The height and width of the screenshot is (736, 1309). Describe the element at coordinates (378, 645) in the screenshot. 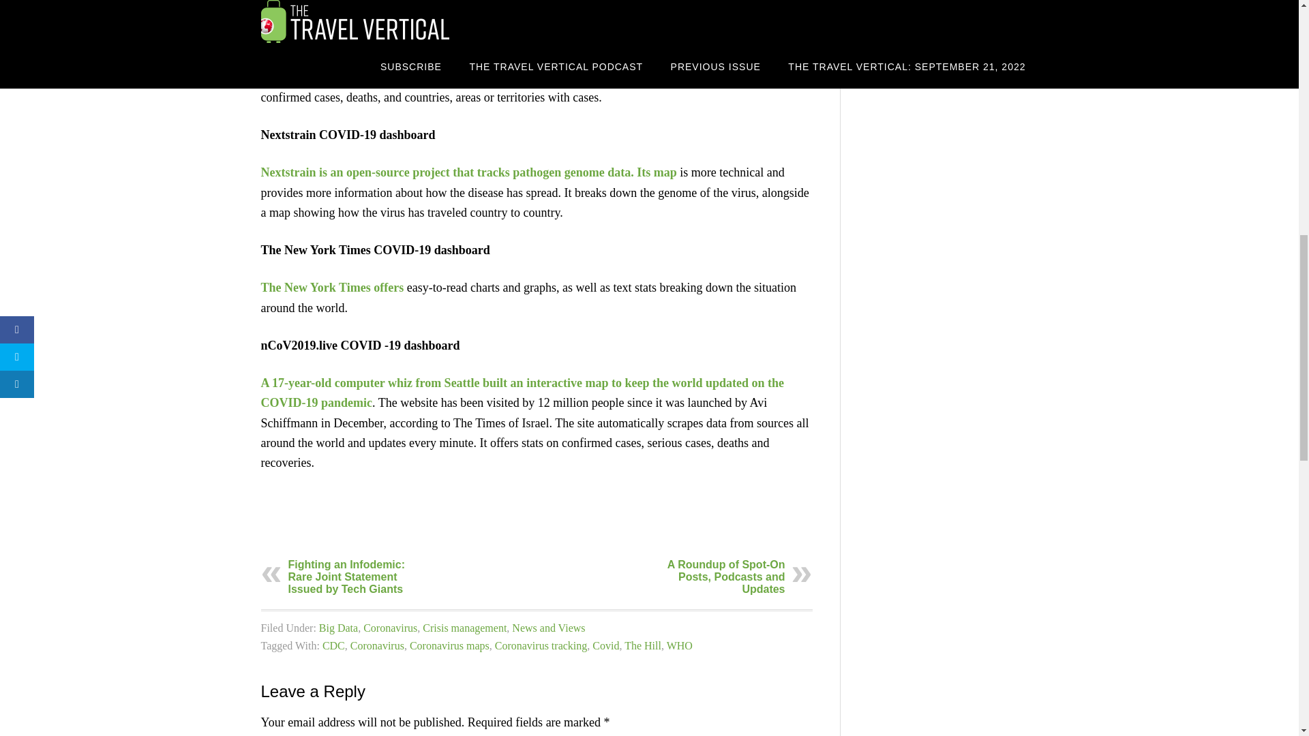

I see `Coronavirus` at that location.